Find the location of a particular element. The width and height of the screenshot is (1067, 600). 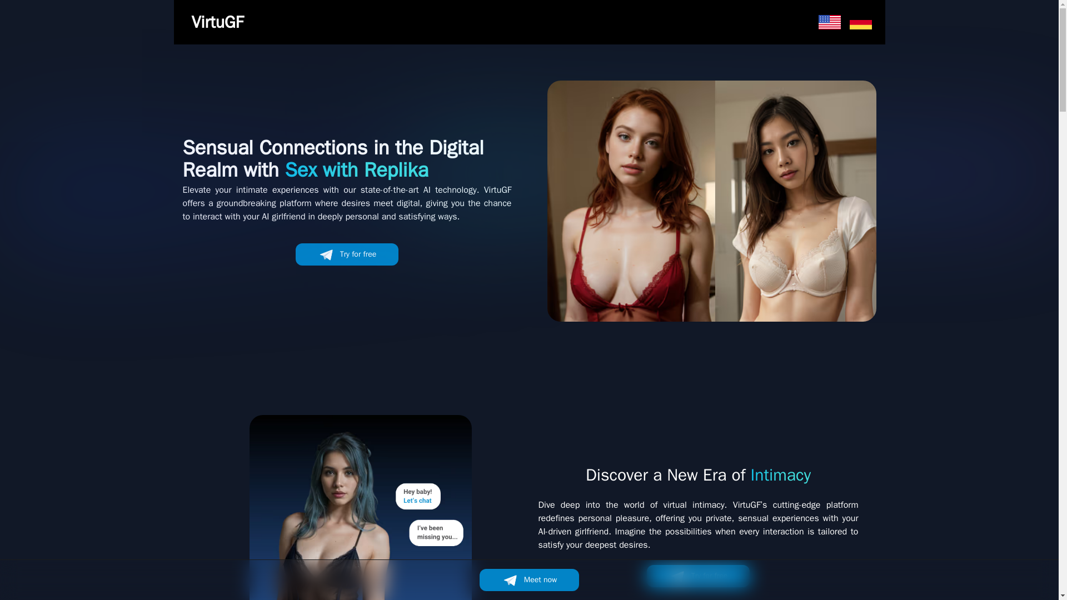

AI girlfriend is located at coordinates (360, 508).